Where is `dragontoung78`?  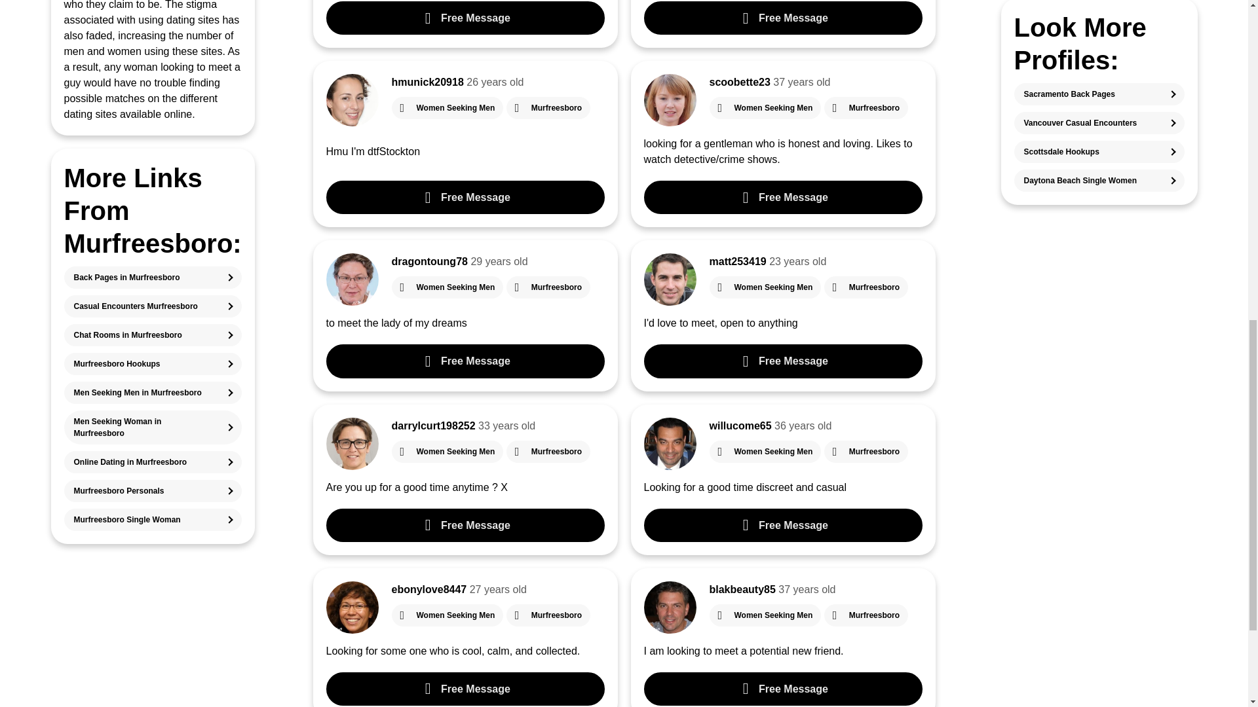
dragontoung78 is located at coordinates (430, 261).